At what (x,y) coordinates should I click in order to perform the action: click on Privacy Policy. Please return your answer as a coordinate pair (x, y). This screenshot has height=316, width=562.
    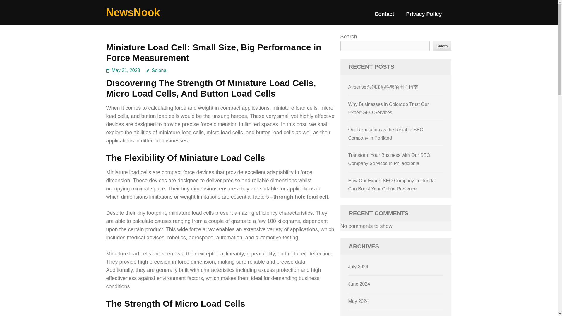
    Looking at the image, I should click on (424, 16).